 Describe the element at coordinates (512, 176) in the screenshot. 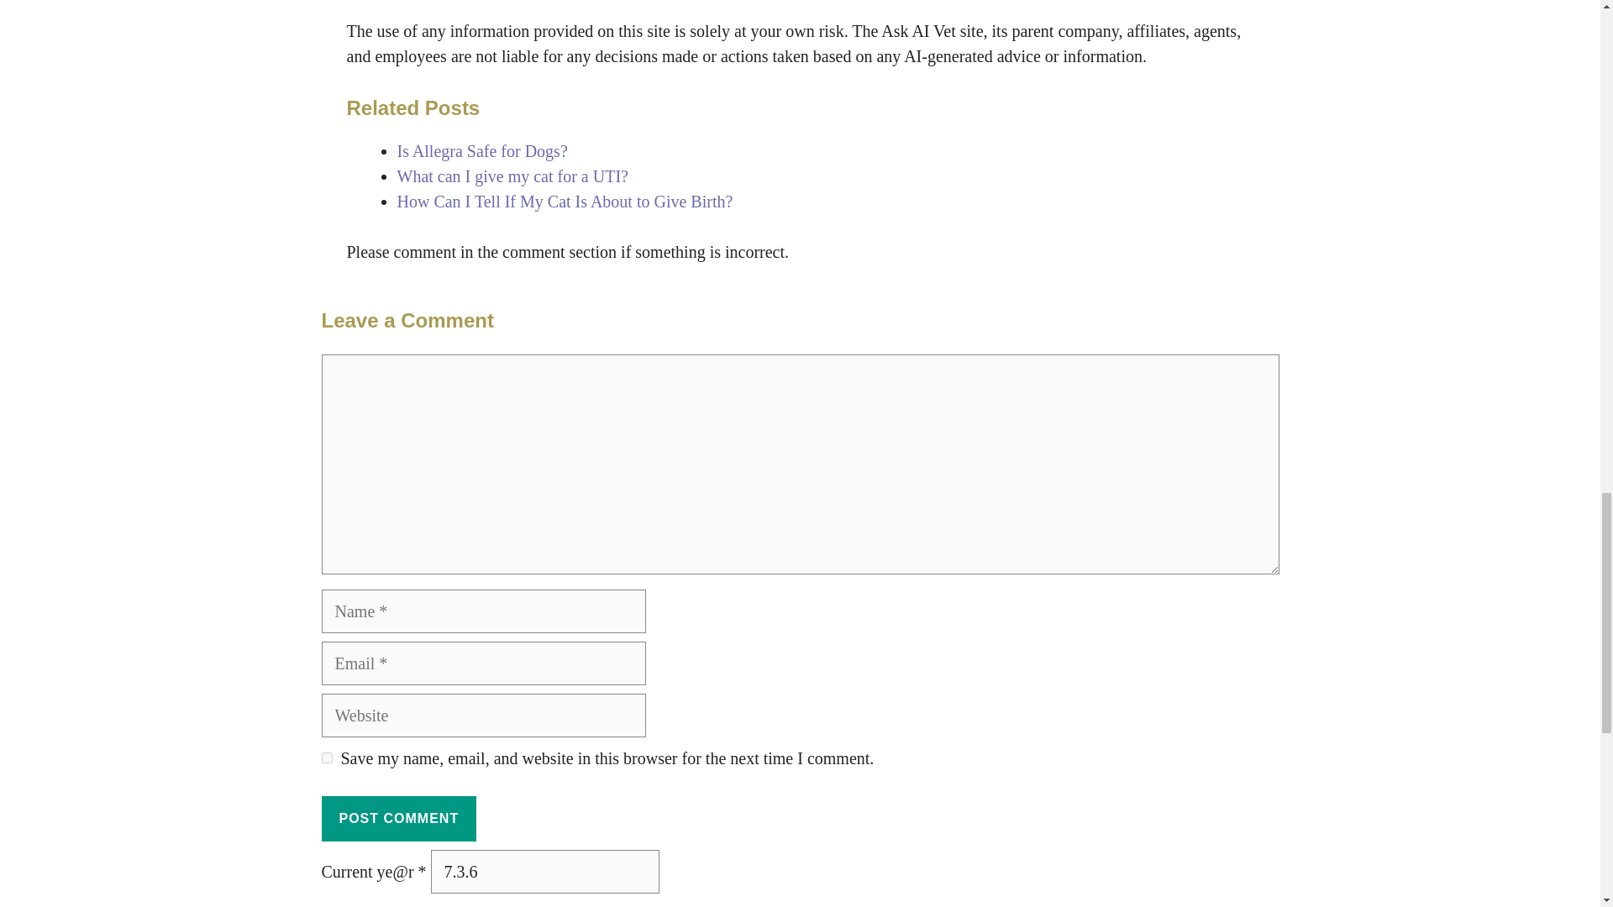

I see `What can I give my cat for a UTI?` at that location.